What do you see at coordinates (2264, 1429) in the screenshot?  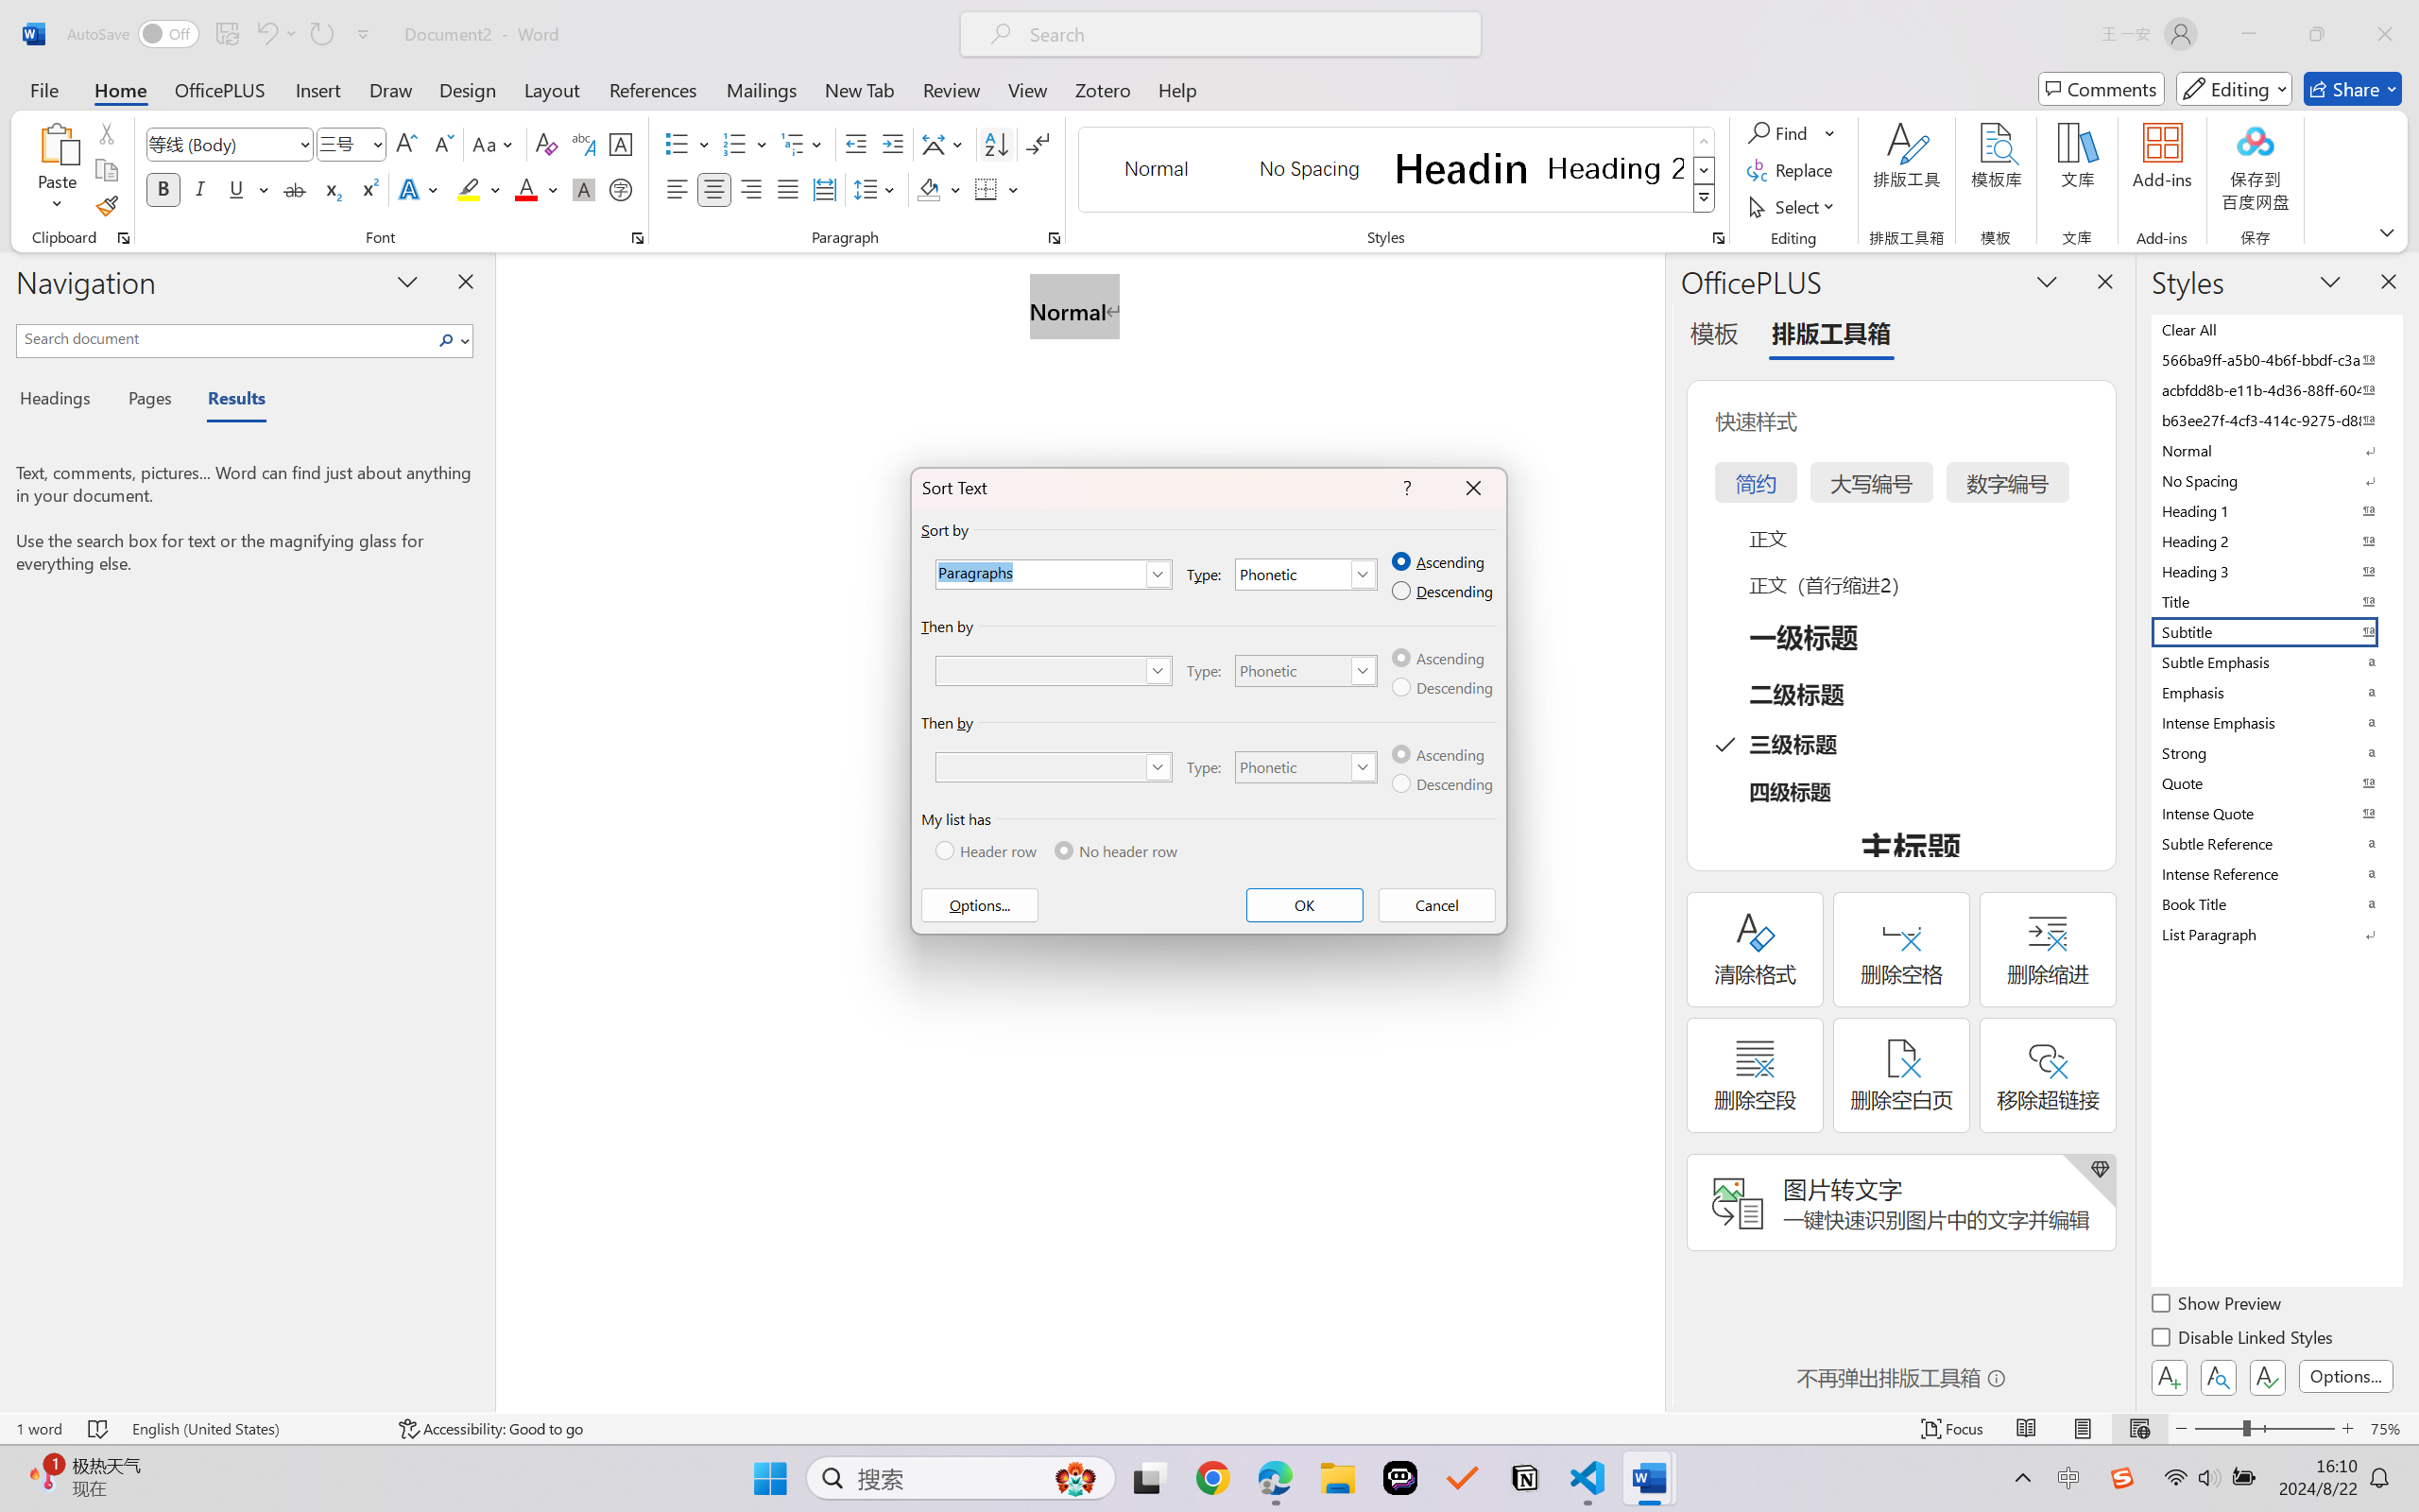 I see `Zoom` at bounding box center [2264, 1429].